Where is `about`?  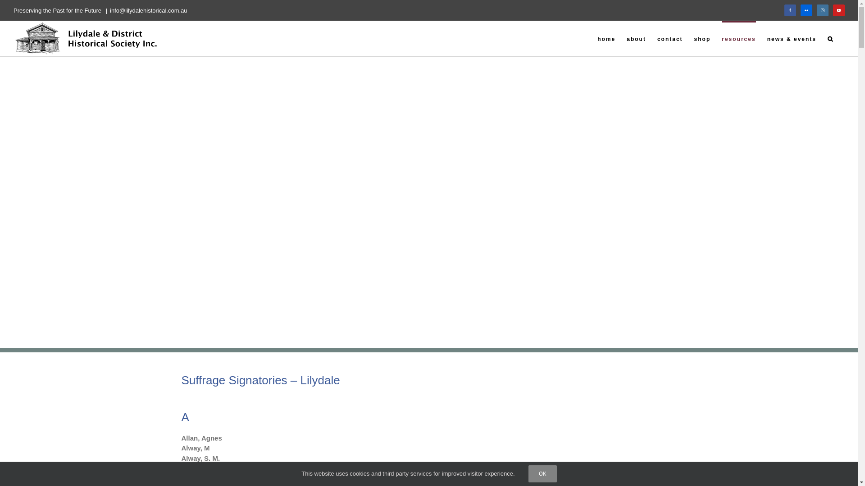 about is located at coordinates (636, 38).